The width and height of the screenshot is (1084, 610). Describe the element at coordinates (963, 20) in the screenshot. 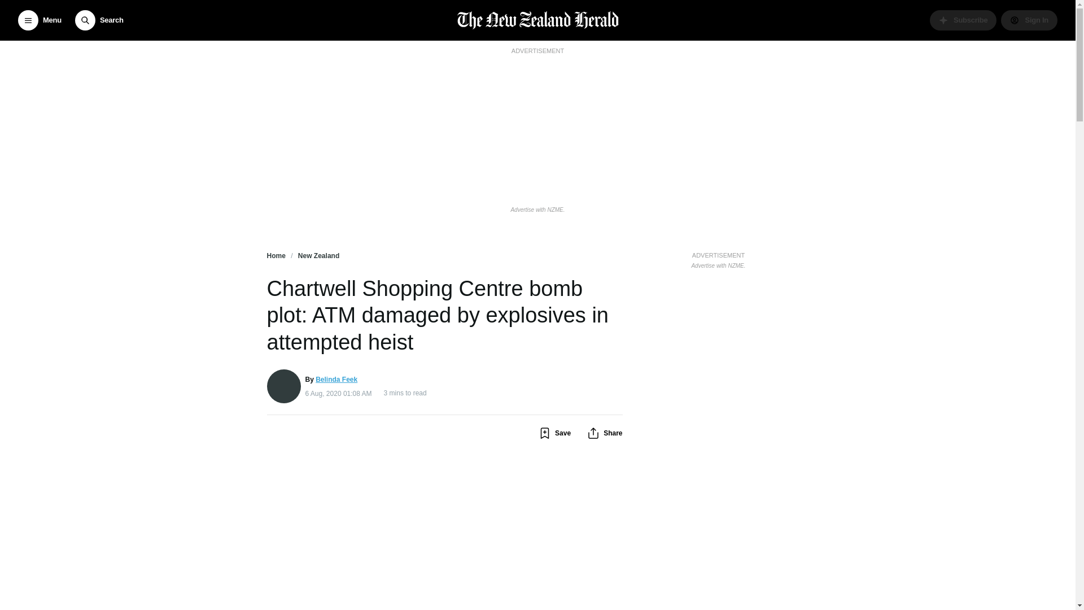

I see `Subscribe` at that location.